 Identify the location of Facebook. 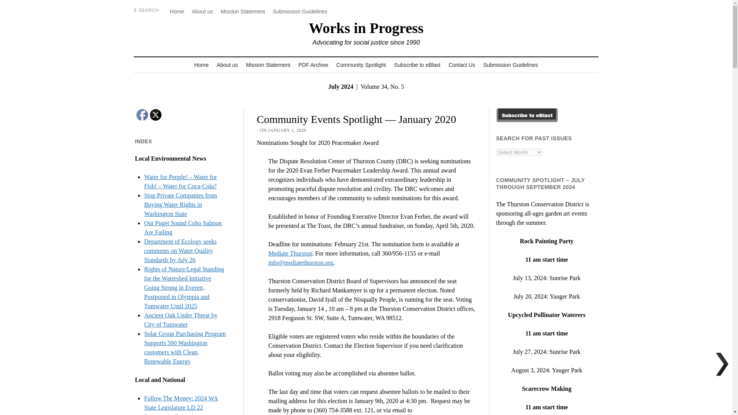
(142, 115).